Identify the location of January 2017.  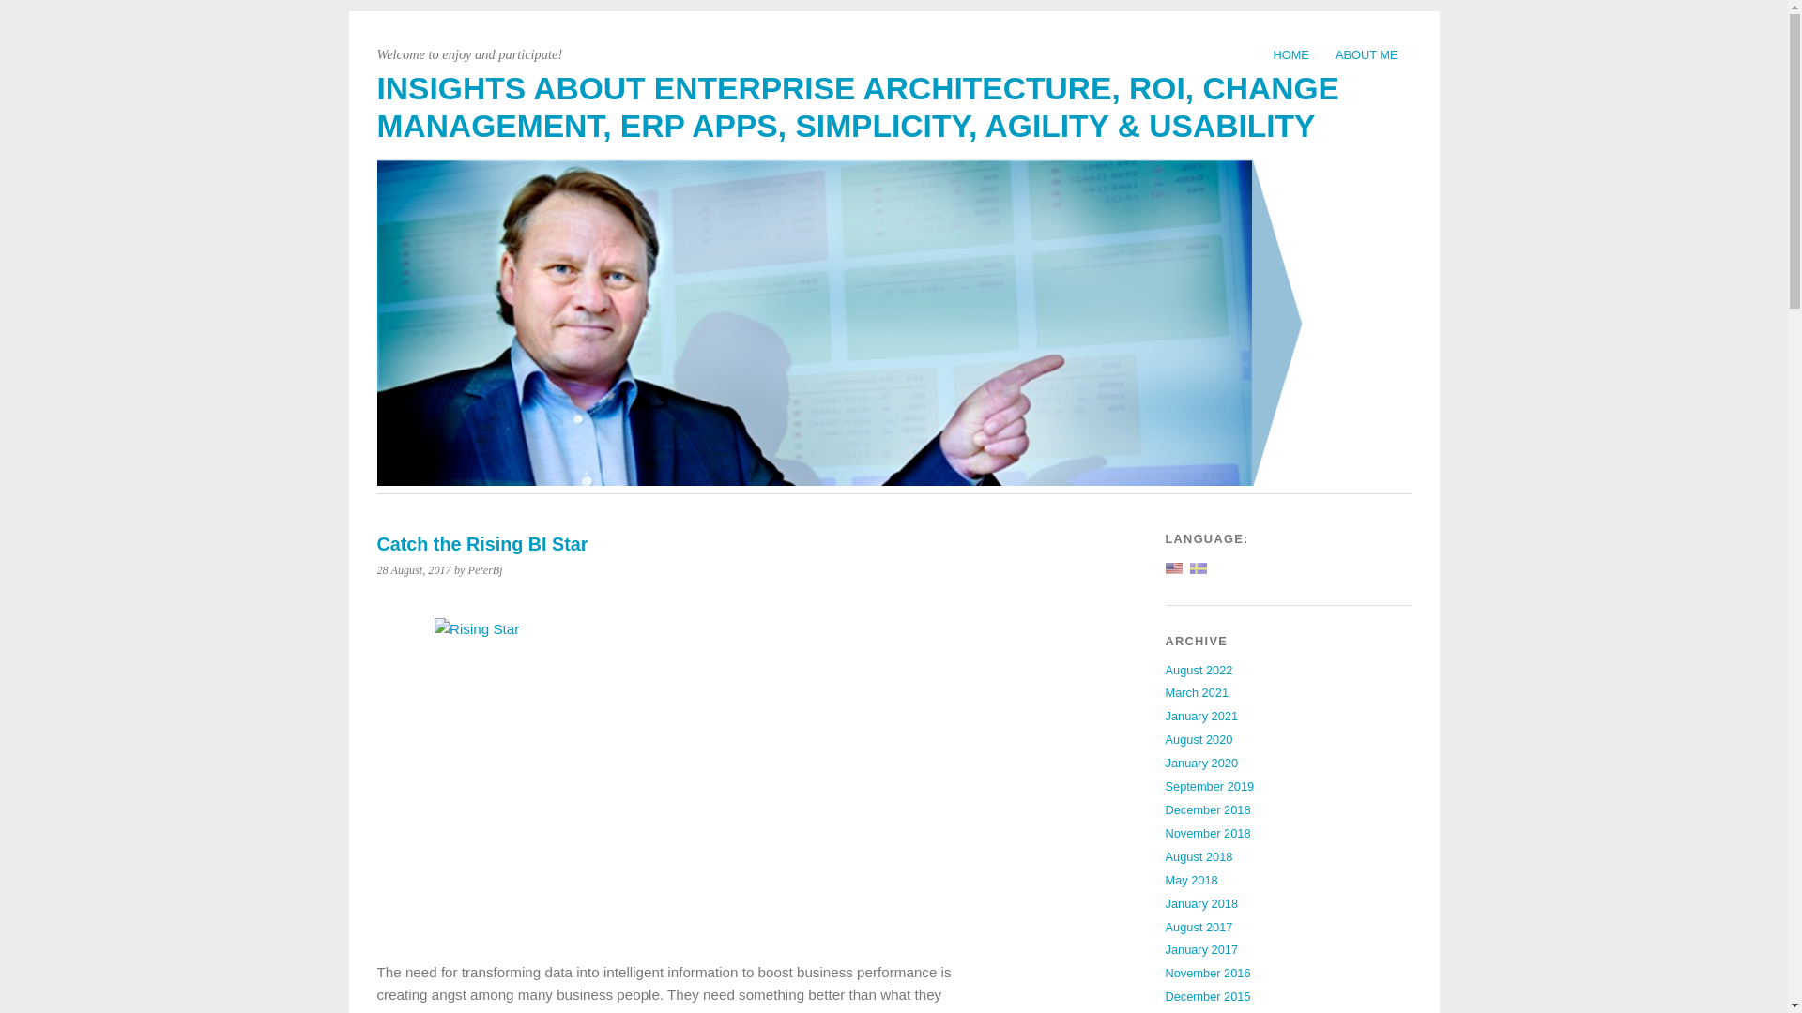
(1202, 949).